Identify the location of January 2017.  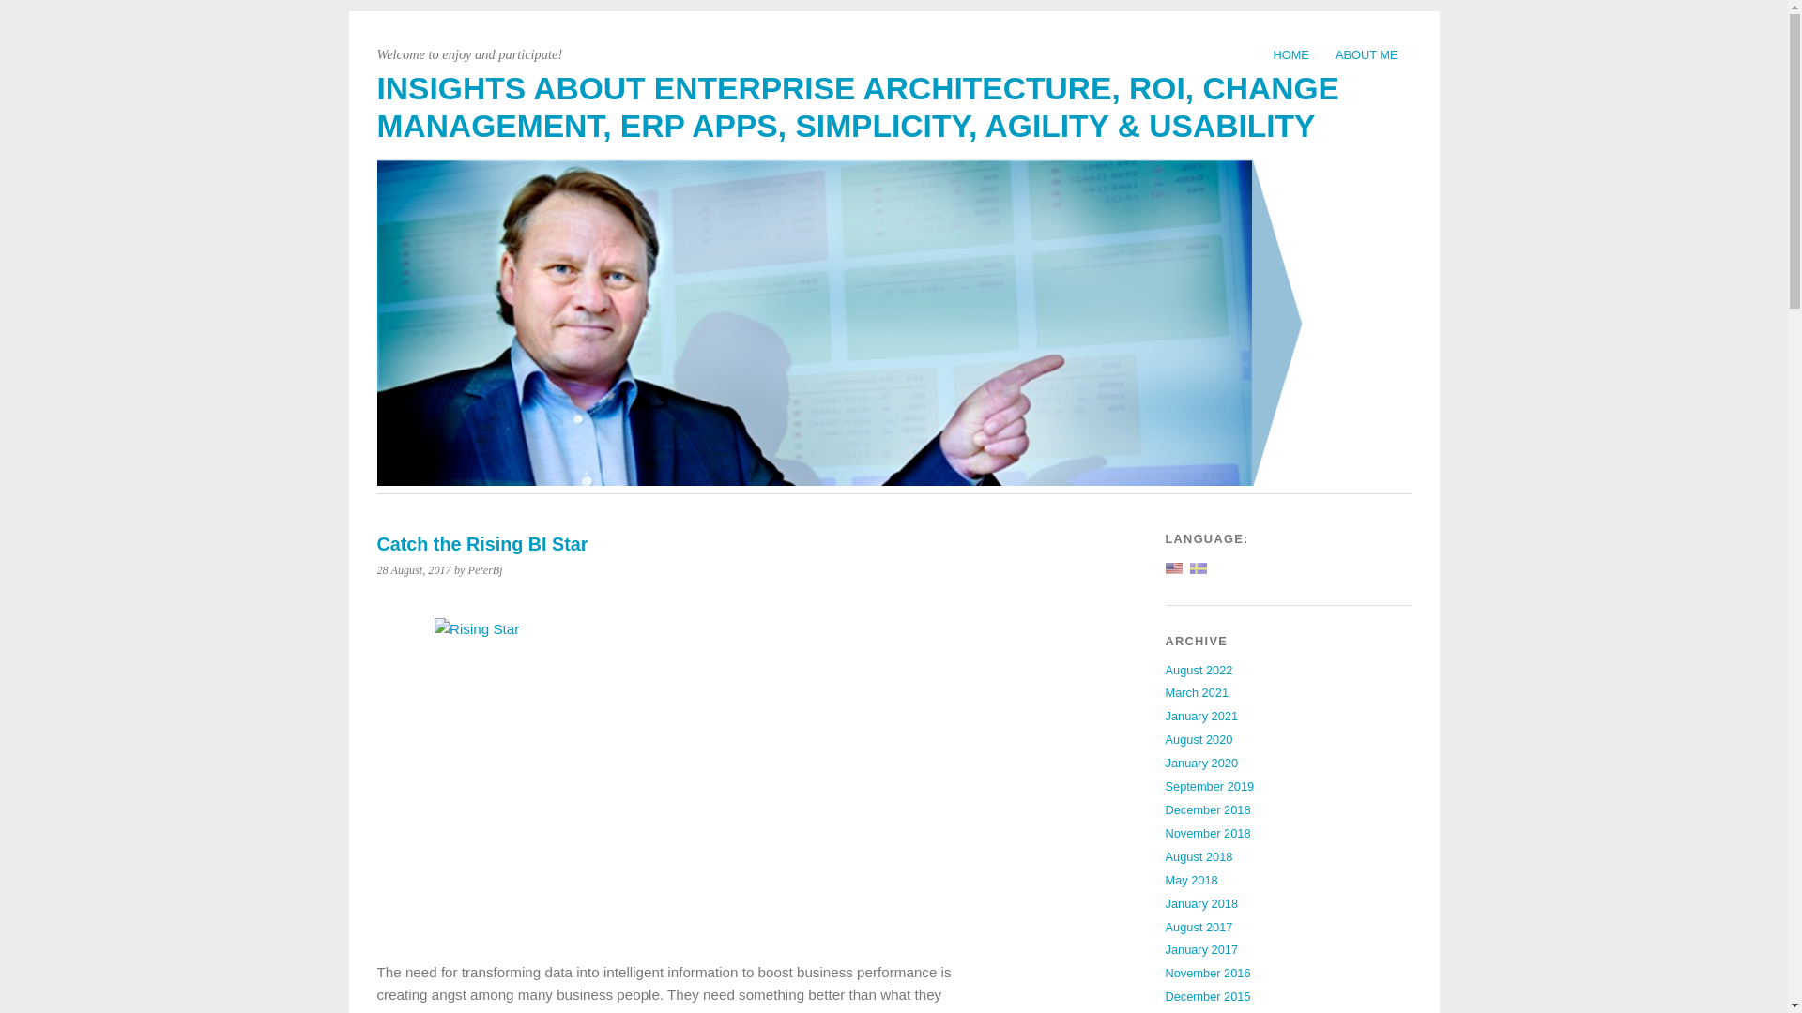
(1202, 949).